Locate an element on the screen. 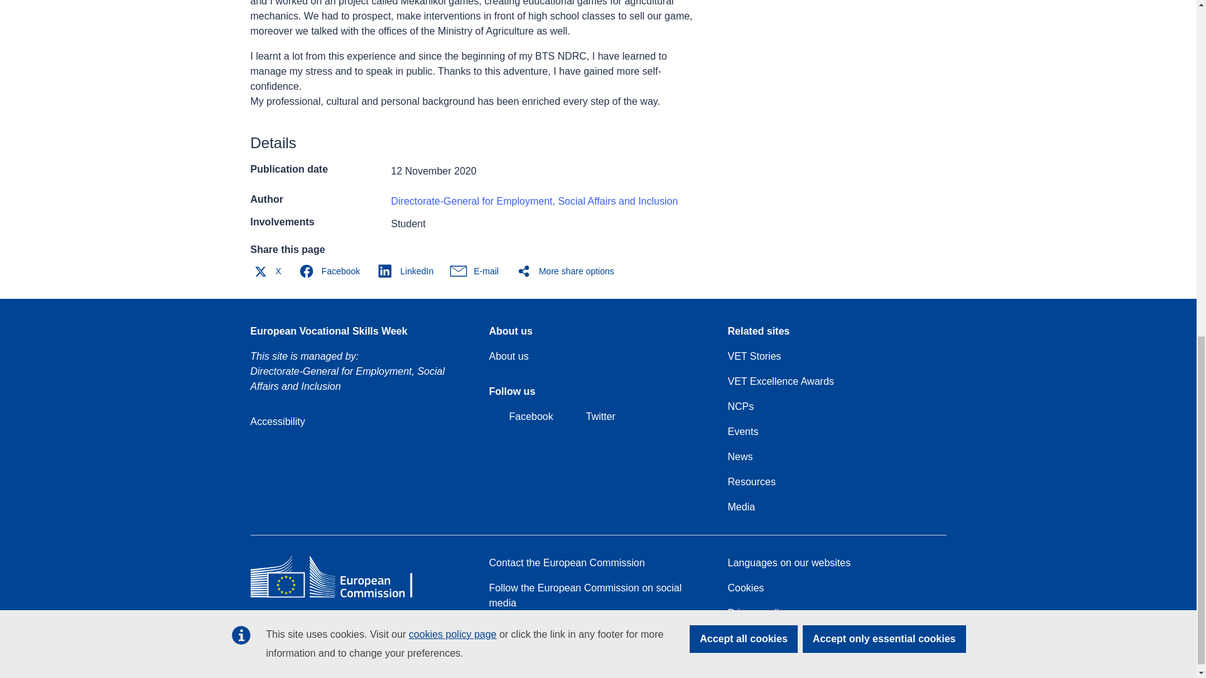 The width and height of the screenshot is (1206, 678). X is located at coordinates (269, 271).